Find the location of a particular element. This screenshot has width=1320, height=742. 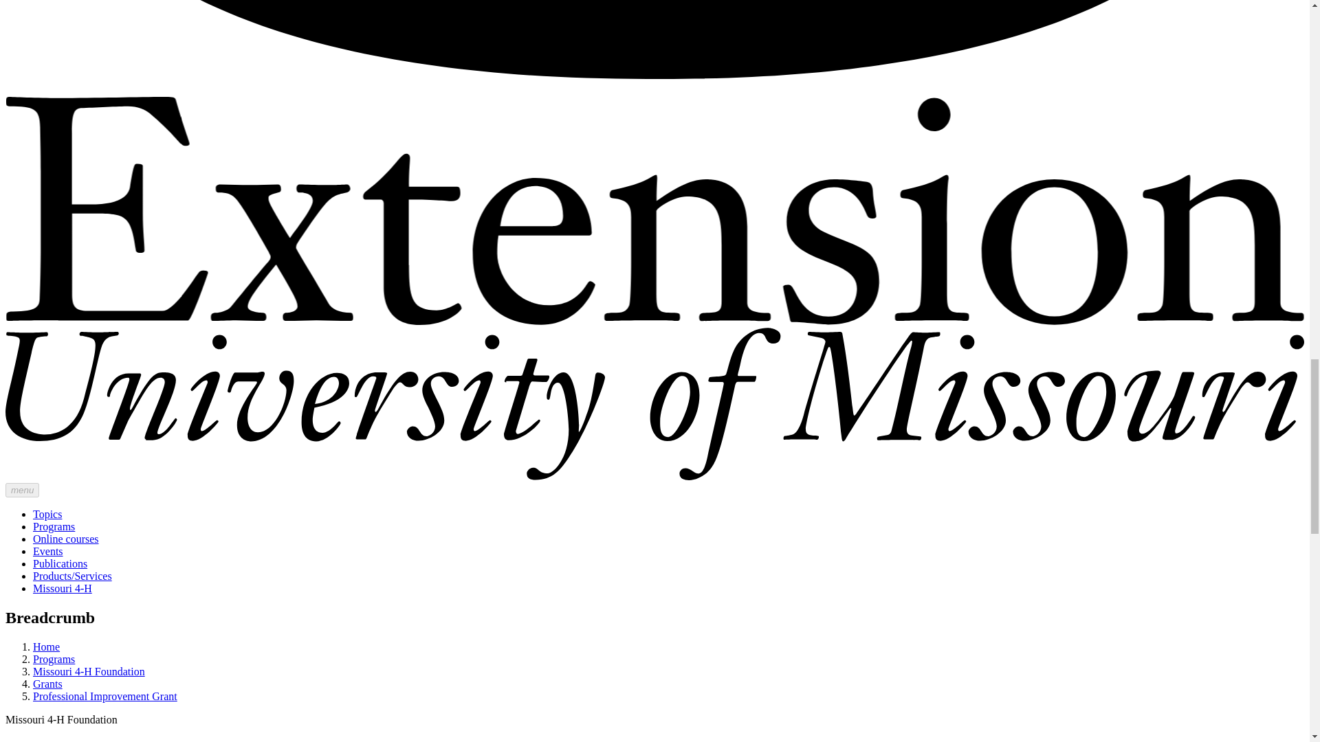

Publications is located at coordinates (60, 563).